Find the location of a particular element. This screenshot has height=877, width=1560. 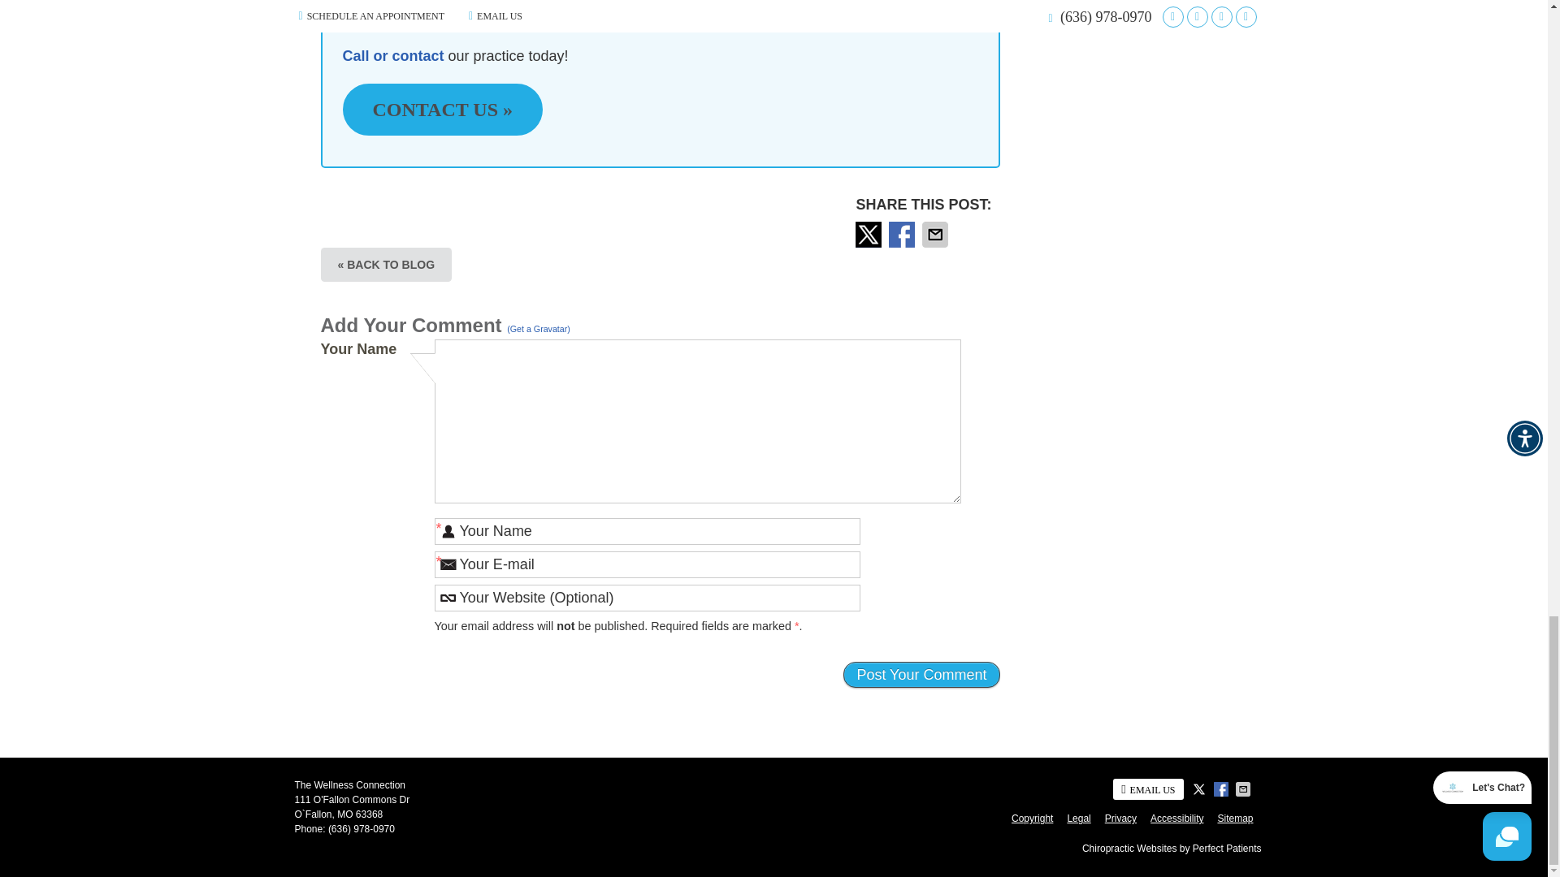

Post Your Comment is located at coordinates (921, 674).